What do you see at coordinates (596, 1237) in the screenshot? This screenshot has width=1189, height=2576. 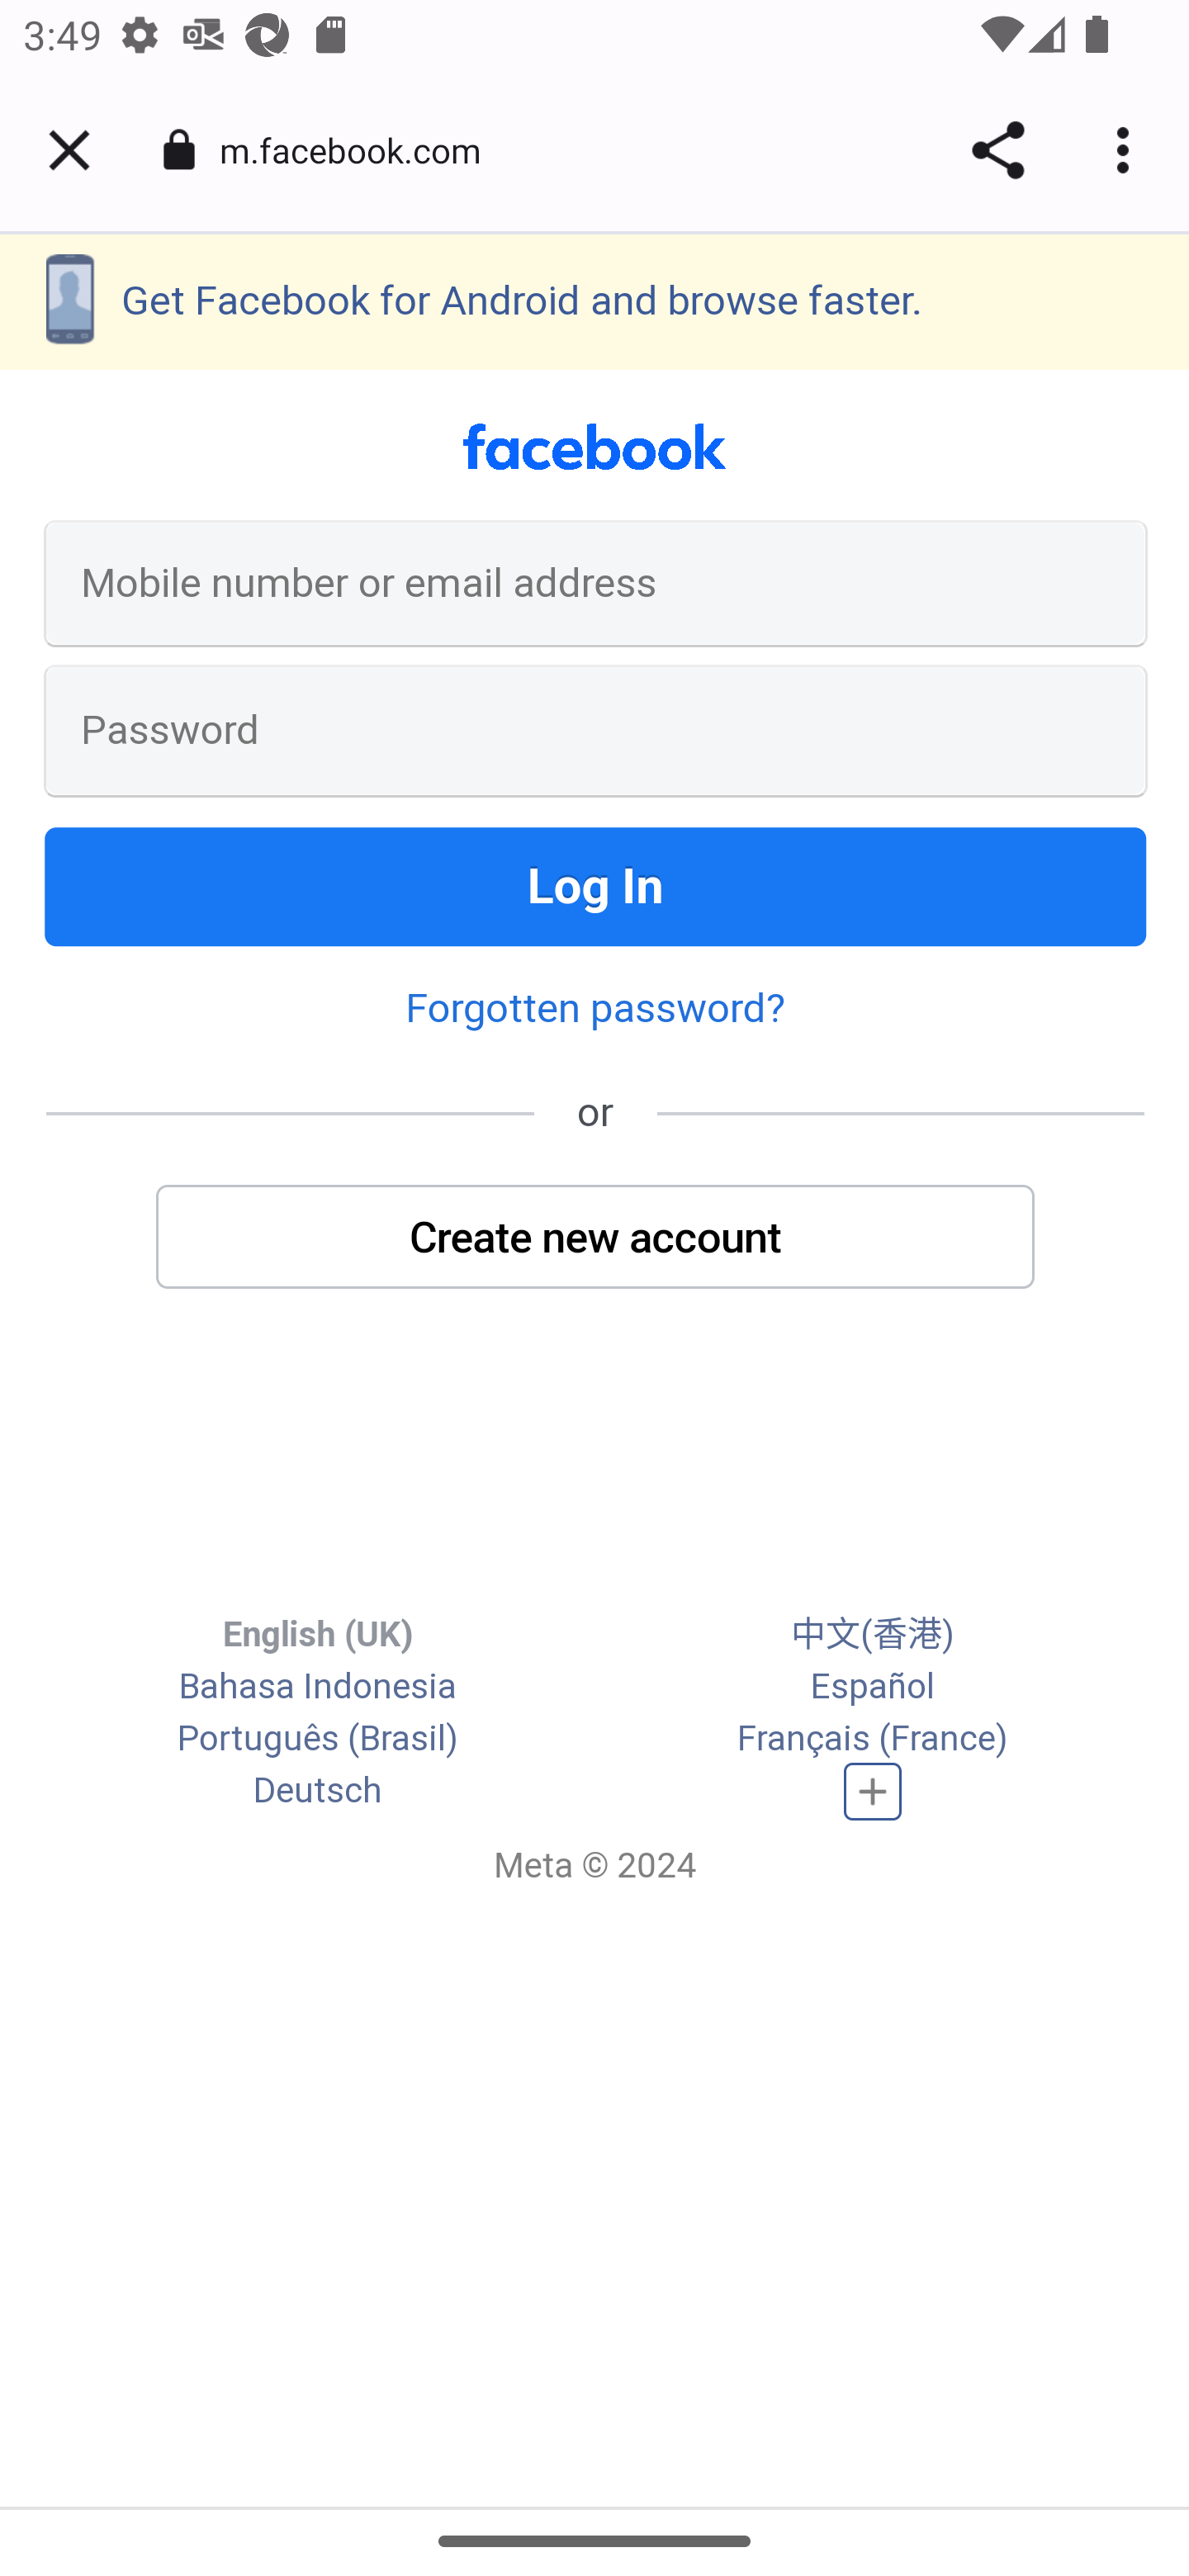 I see `Create new account` at bounding box center [596, 1237].